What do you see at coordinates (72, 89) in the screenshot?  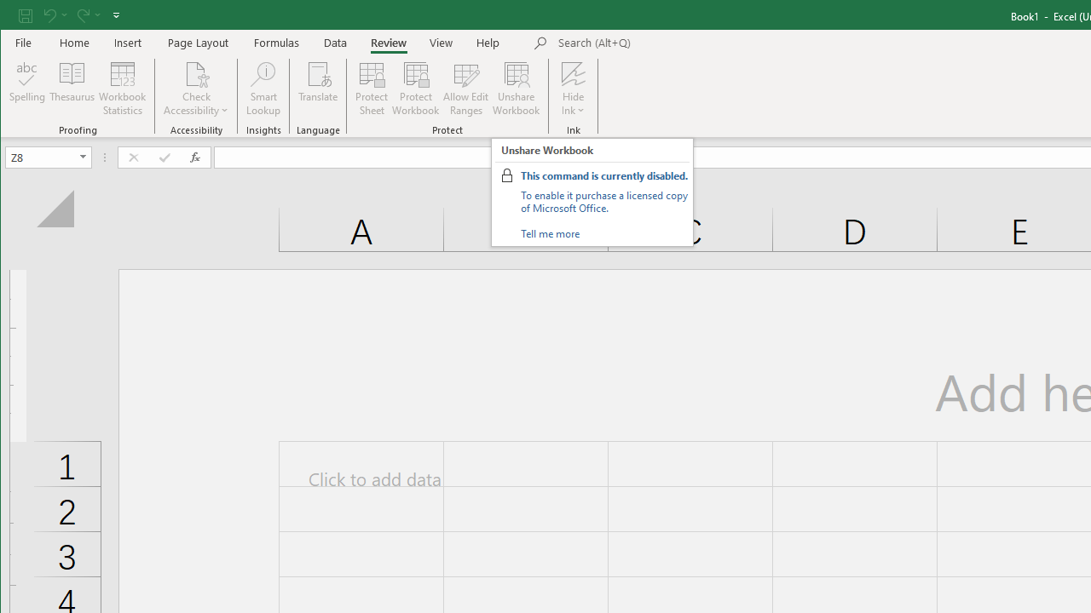 I see `Thesaurus...` at bounding box center [72, 89].